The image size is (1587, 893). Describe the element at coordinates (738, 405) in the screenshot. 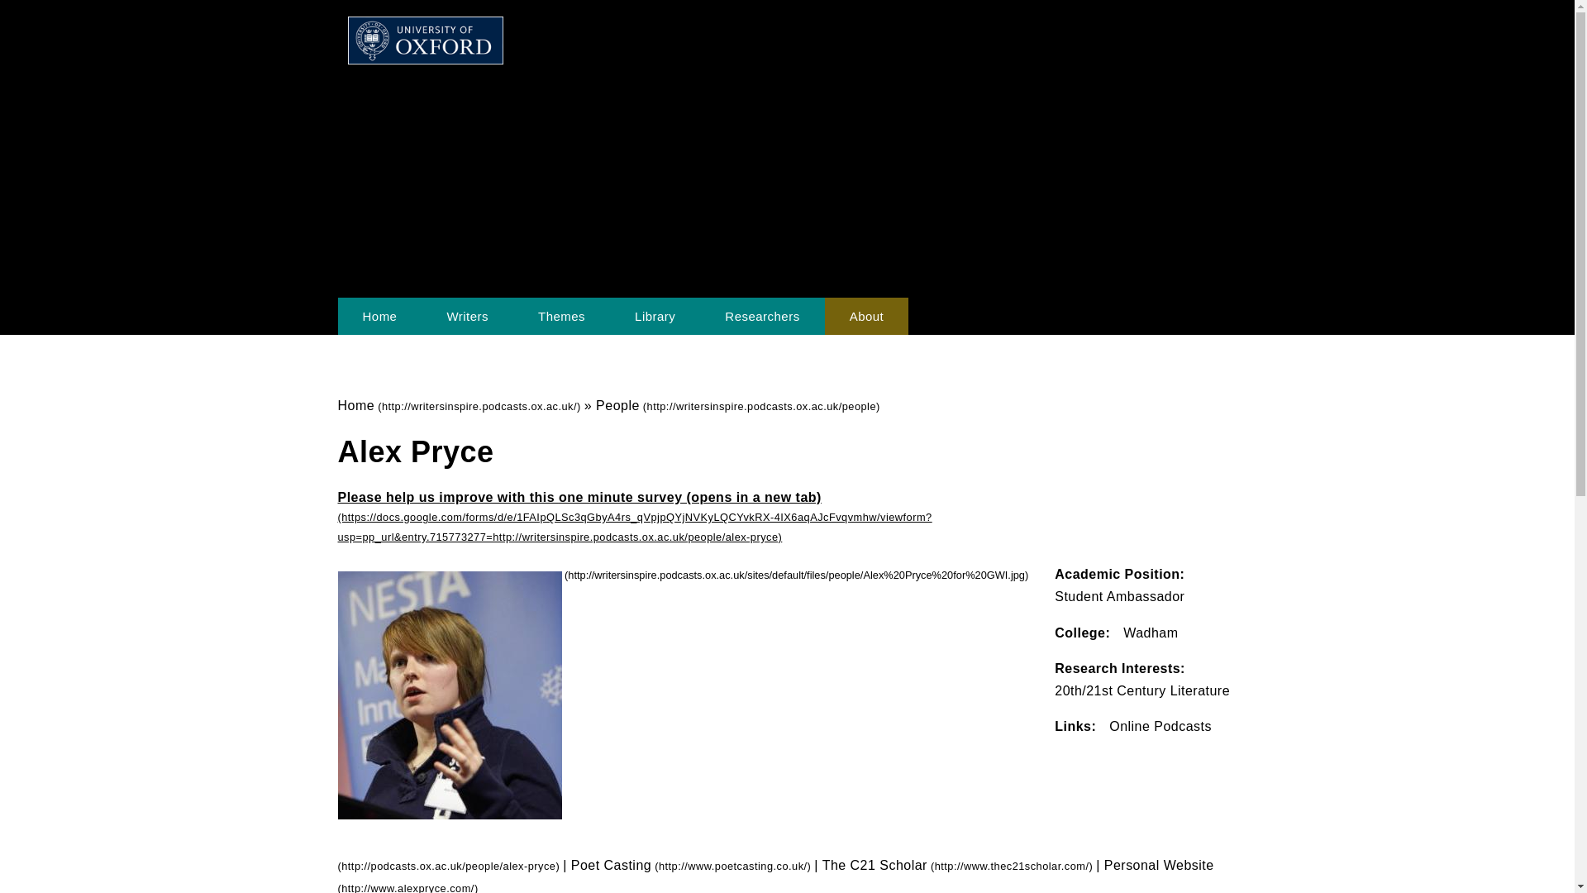

I see `People` at that location.